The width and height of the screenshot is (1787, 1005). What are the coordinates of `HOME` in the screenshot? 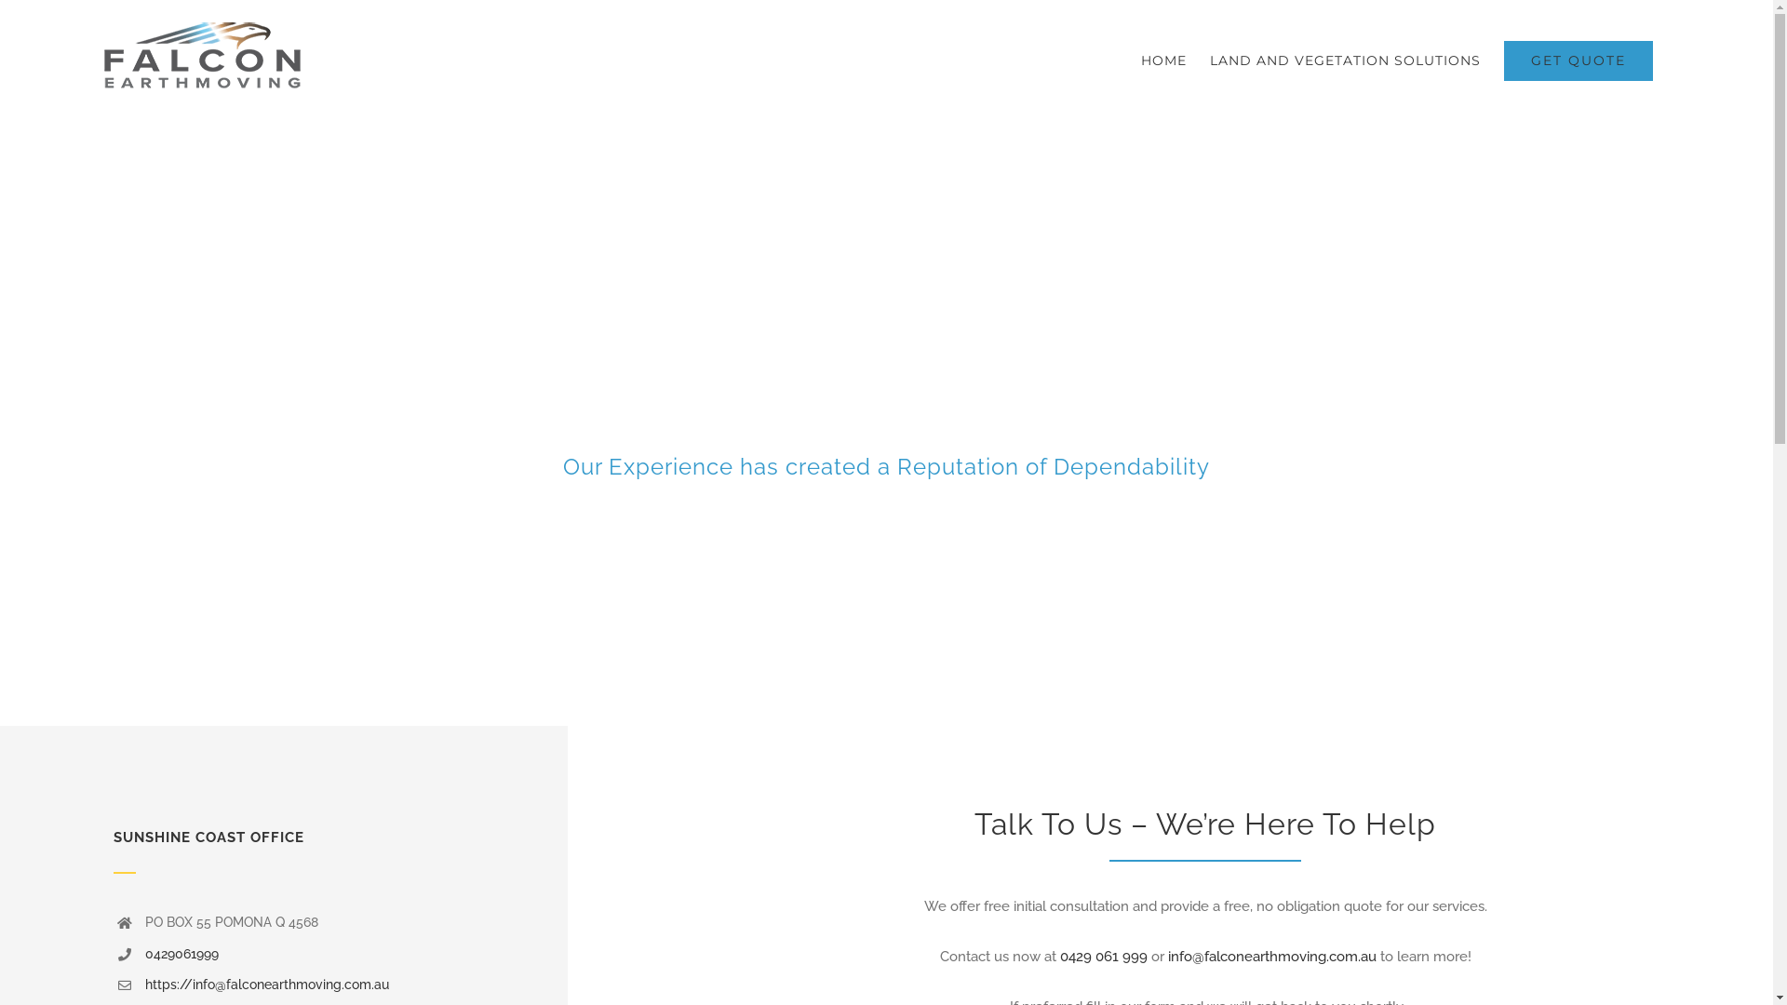 It's located at (1163, 60).